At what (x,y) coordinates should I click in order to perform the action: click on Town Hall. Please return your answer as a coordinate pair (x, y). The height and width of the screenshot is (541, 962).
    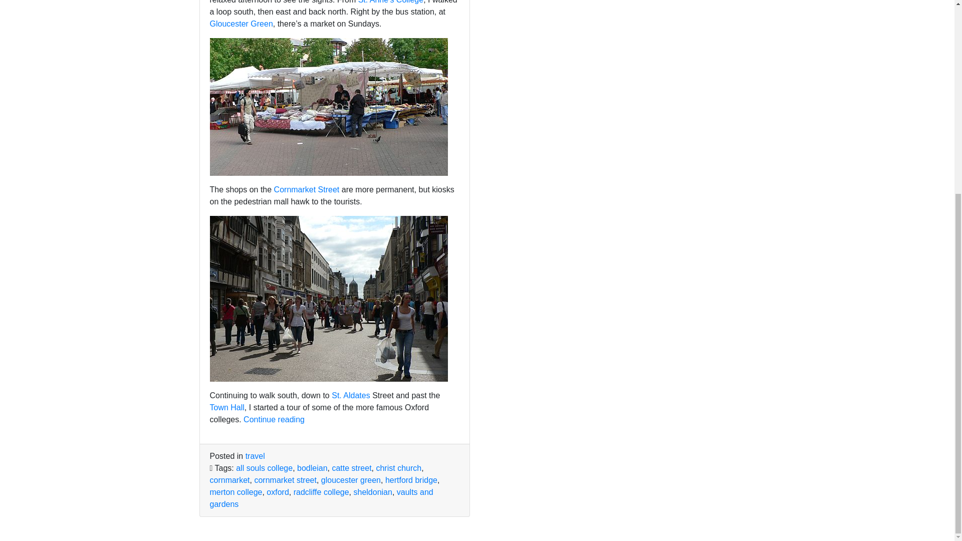
    Looking at the image, I should click on (226, 407).